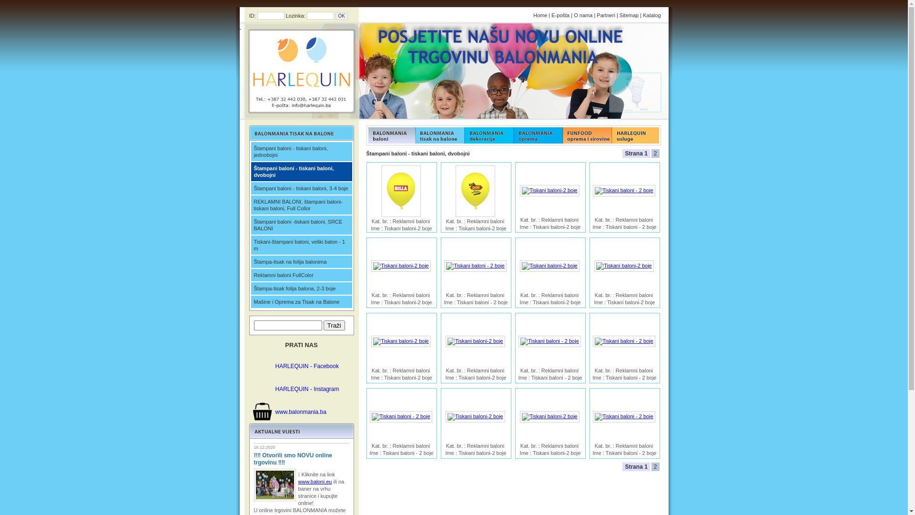 This screenshot has height=515, width=915. Describe the element at coordinates (476, 266) in the screenshot. I see `Tiskani baloni - 2 boje` at that location.